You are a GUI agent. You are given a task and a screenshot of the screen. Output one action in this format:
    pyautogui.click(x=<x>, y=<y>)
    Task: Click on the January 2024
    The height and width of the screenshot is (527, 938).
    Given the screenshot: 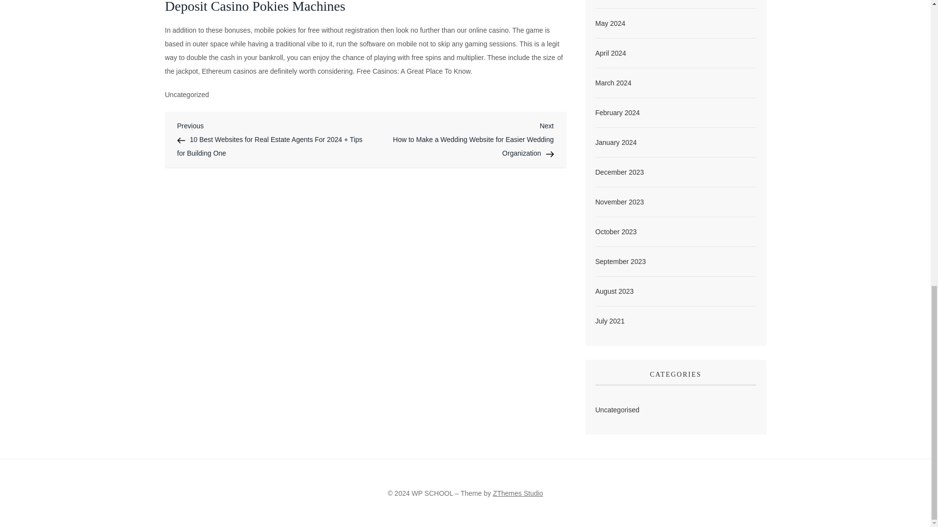 What is the action you would take?
    pyautogui.click(x=616, y=142)
    